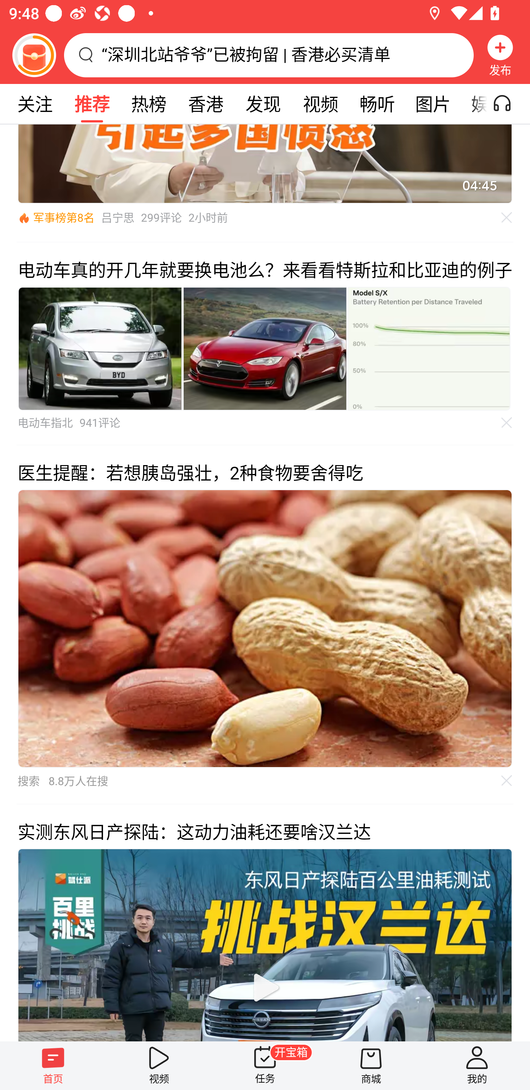 This screenshot has height=1090, width=530. I want to click on 畅听, so click(377, 104).